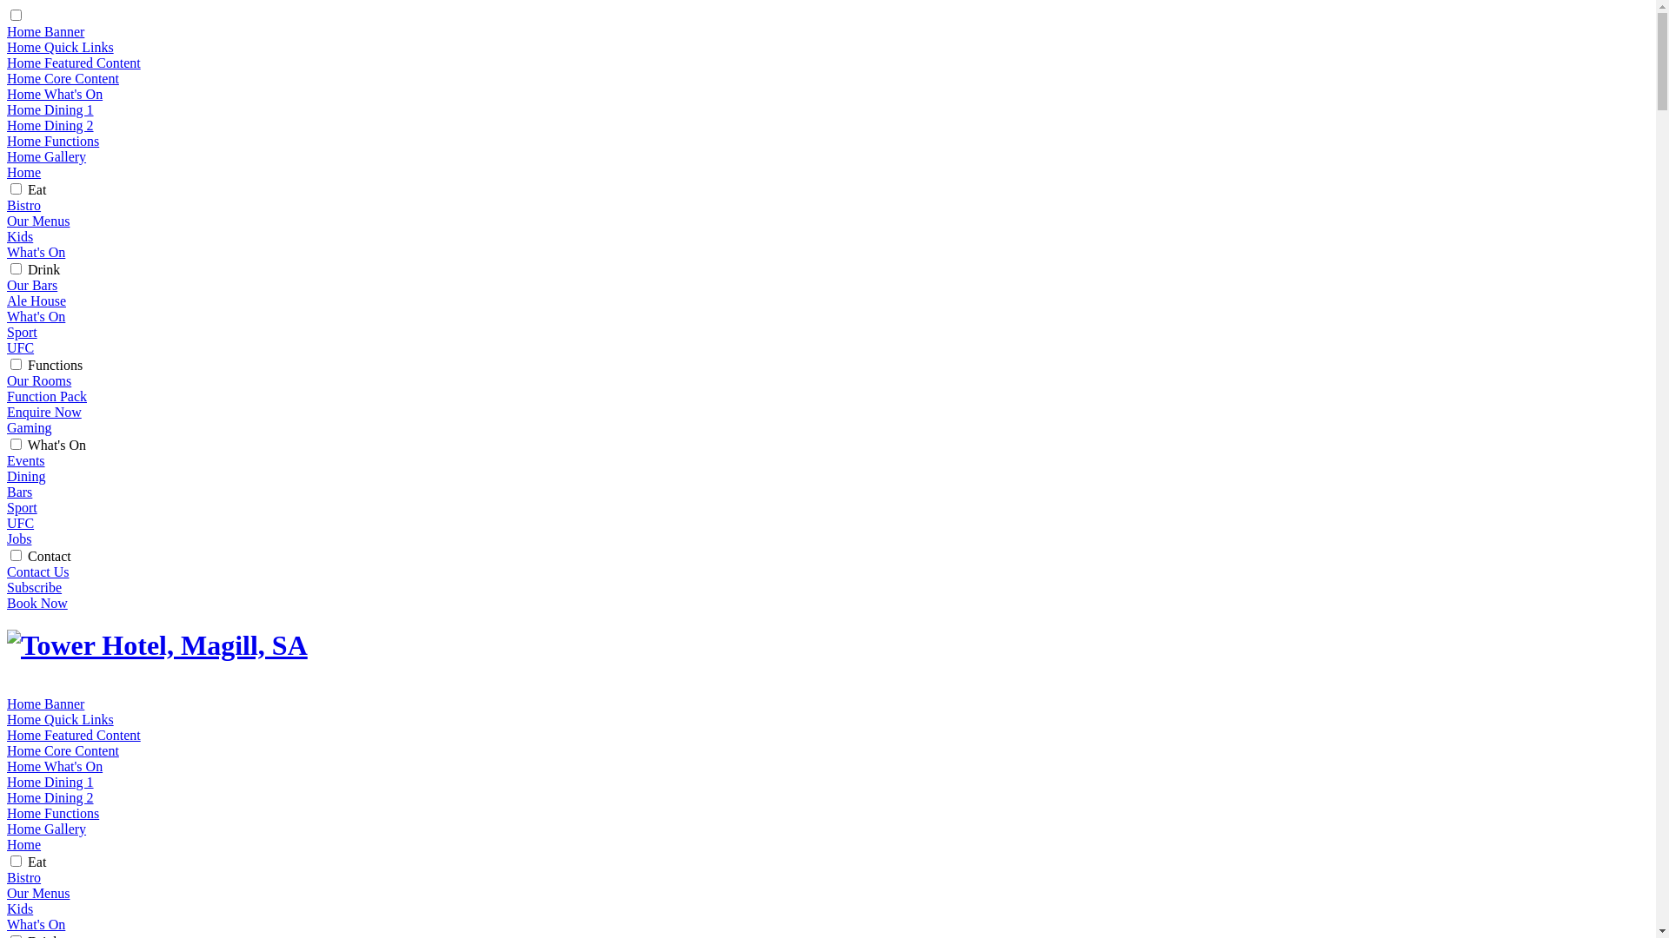 The width and height of the screenshot is (1669, 938). I want to click on Home Gallery, so click(47, 156).